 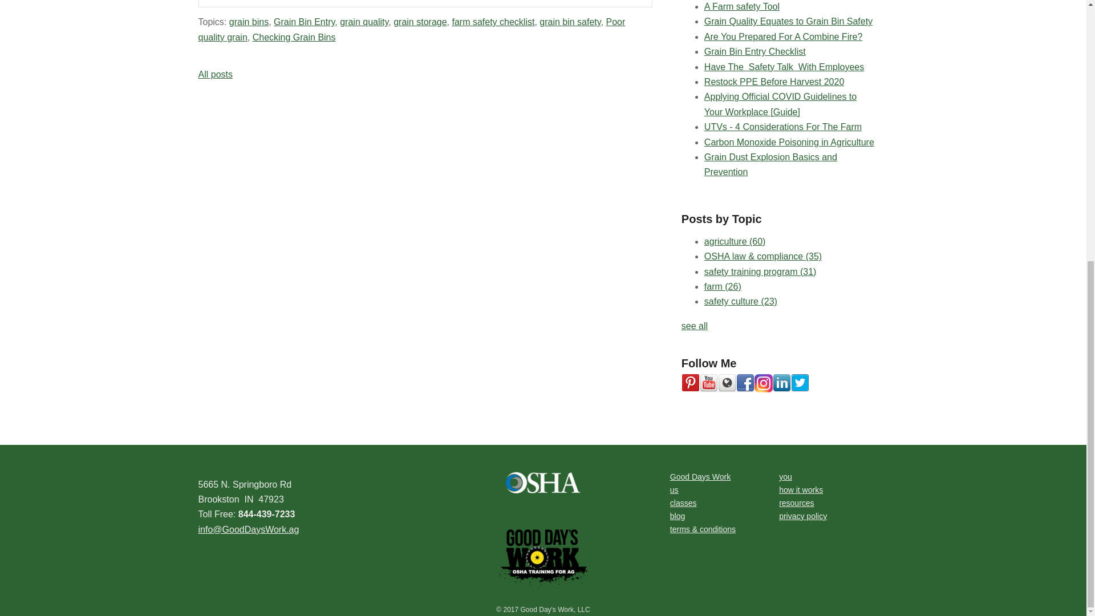 I want to click on grain bin safety, so click(x=570, y=22).